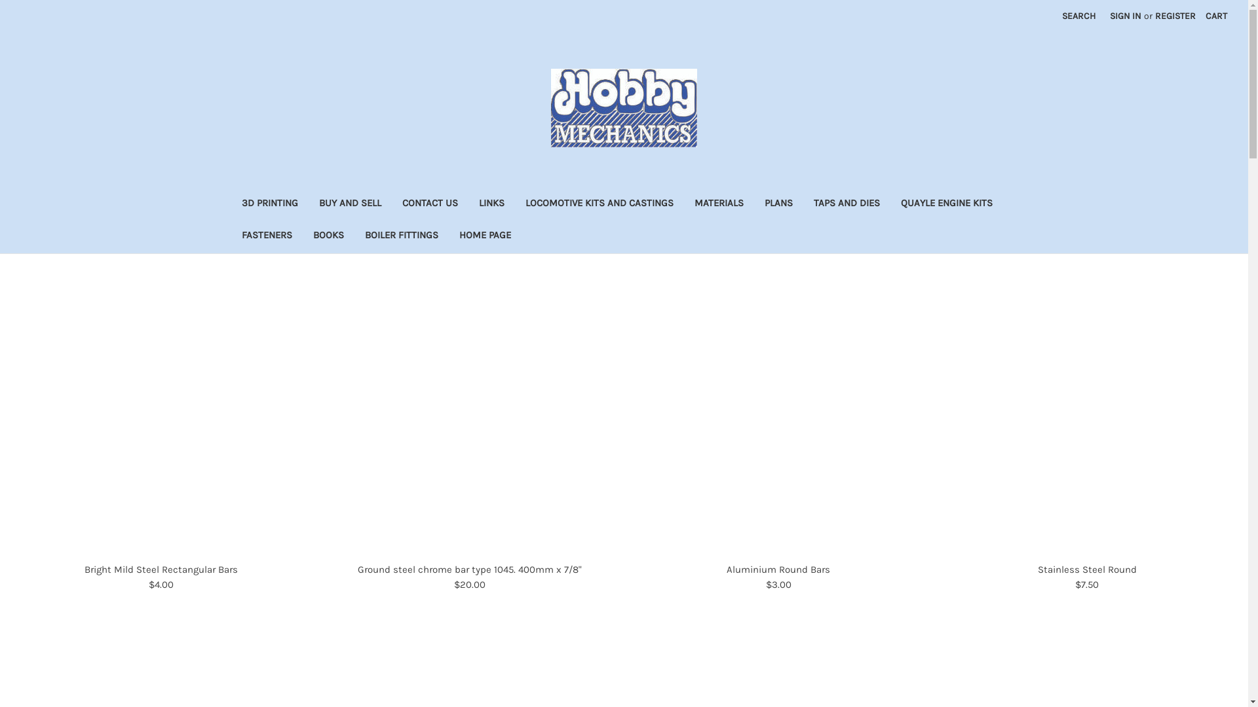 This screenshot has height=707, width=1258. I want to click on LOCOMOTIVE KITS AND CASTINGS, so click(600, 204).